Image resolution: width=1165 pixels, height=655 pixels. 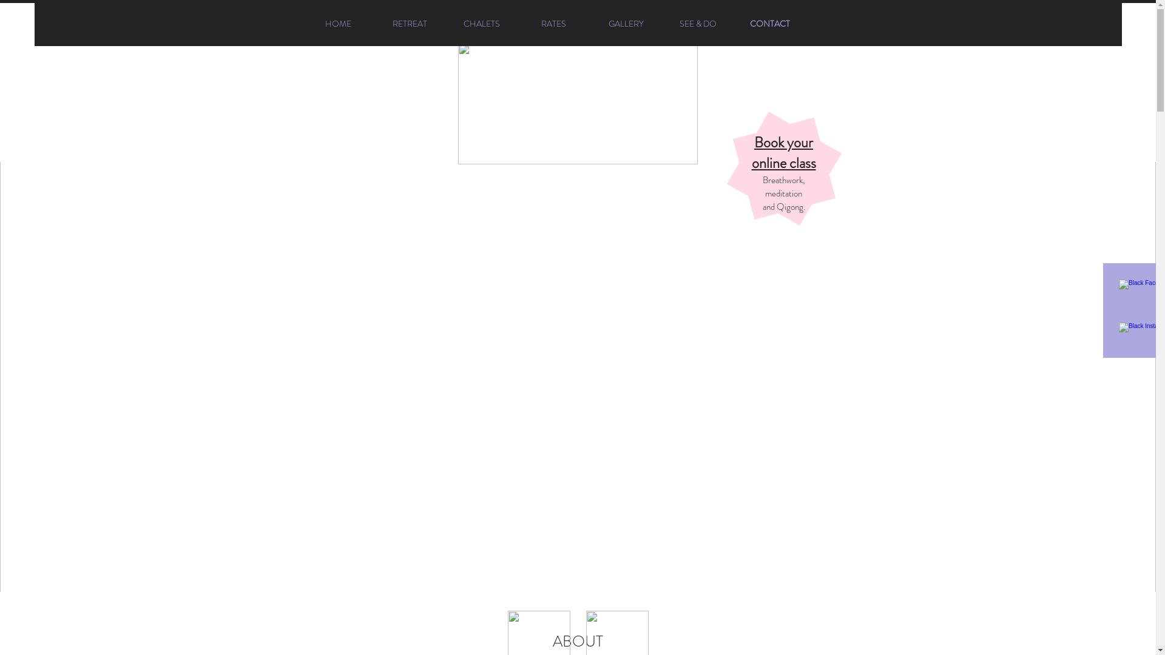 I want to click on CHALETS, so click(x=481, y=24).